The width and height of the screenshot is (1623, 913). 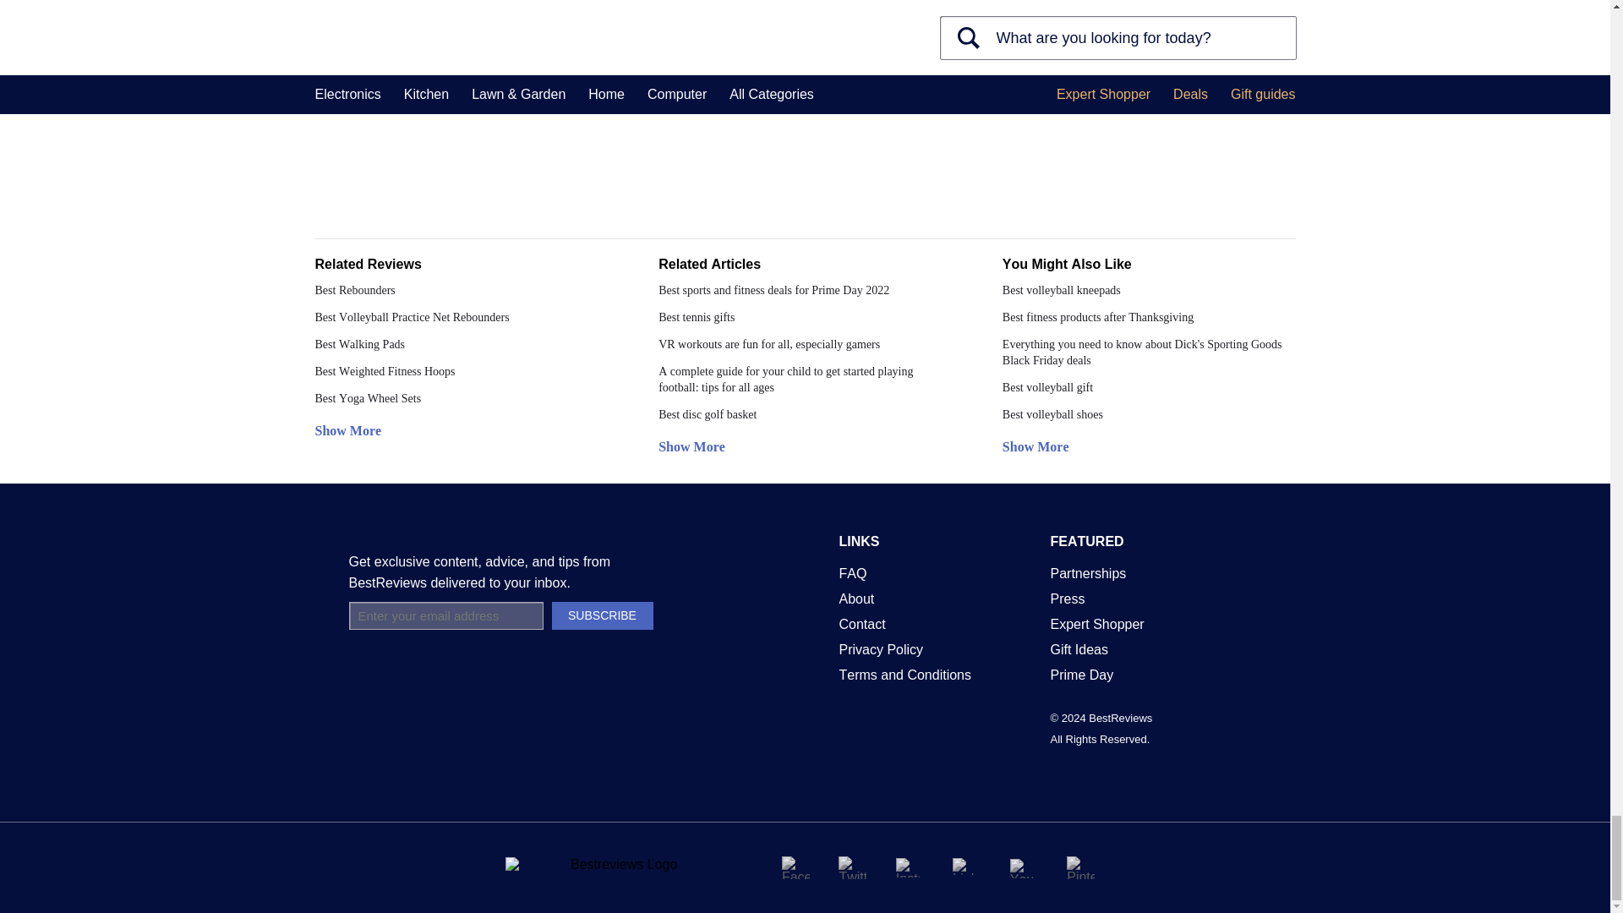 I want to click on Frequently asked questions, so click(x=852, y=573).